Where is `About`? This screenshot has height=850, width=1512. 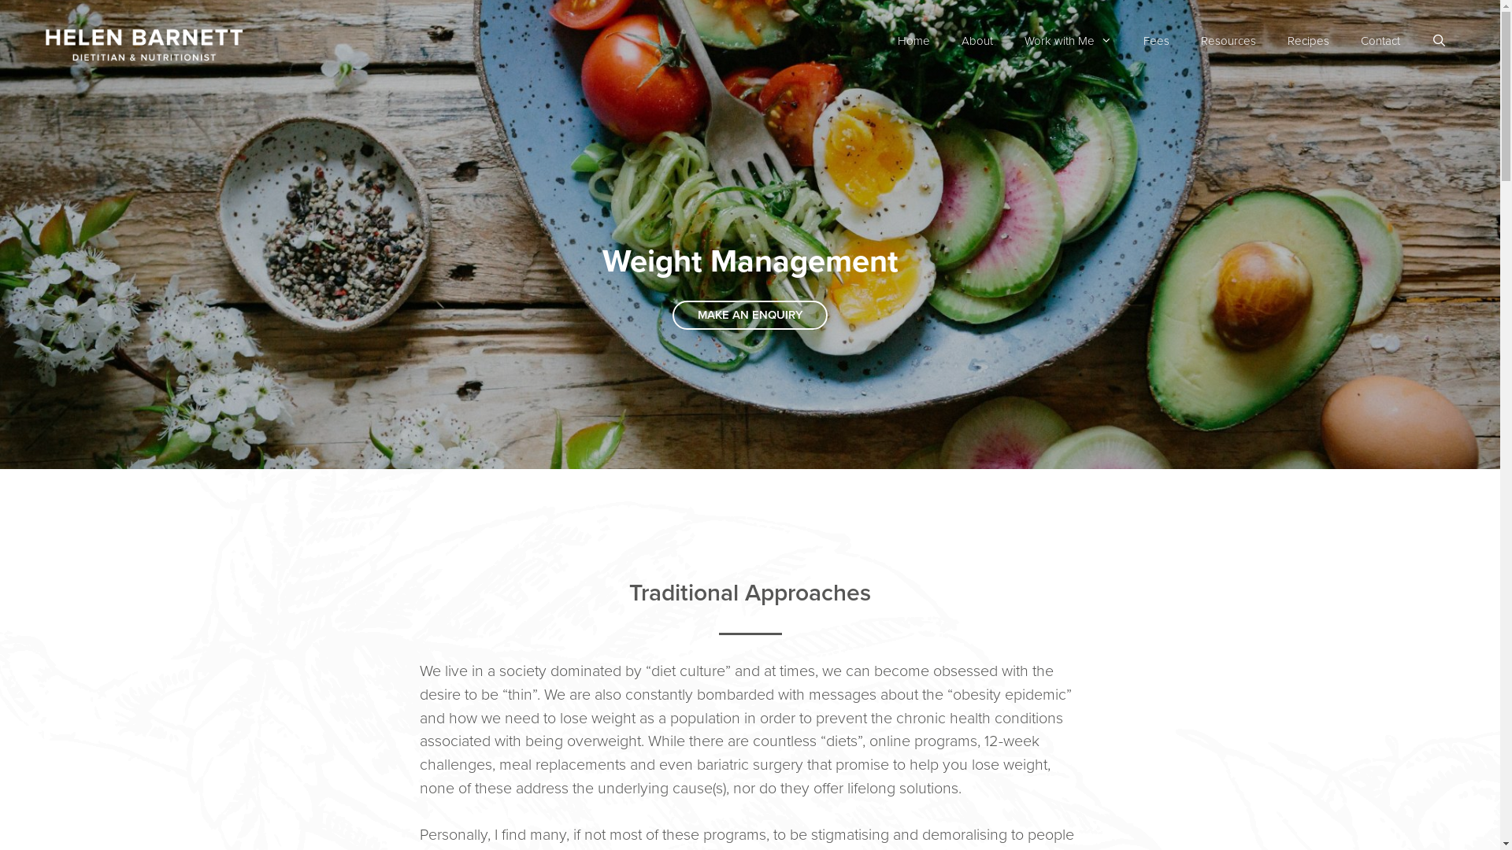 About is located at coordinates (977, 41).